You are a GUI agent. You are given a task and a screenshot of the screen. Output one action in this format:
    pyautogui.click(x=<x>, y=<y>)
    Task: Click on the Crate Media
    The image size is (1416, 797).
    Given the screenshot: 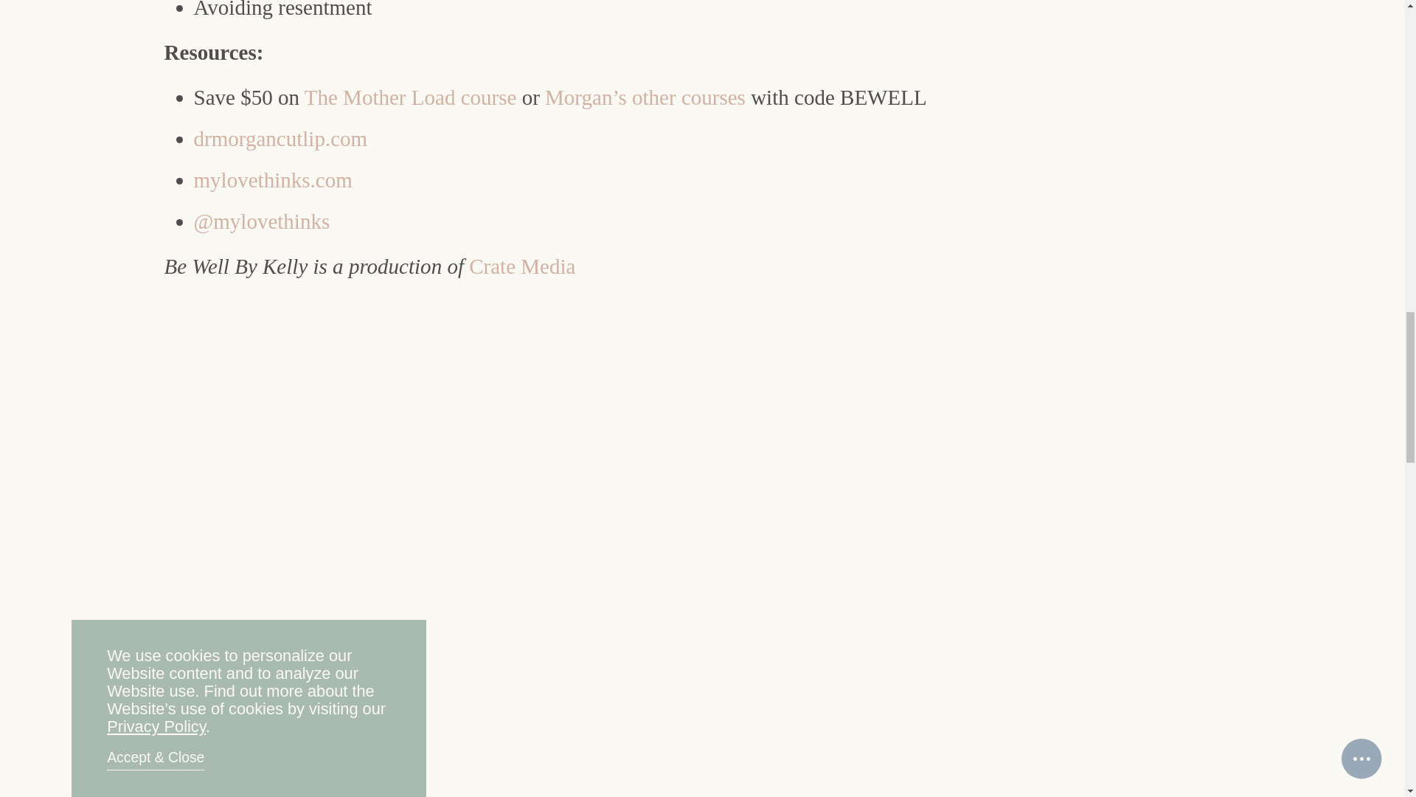 What is the action you would take?
    pyautogui.click(x=521, y=266)
    